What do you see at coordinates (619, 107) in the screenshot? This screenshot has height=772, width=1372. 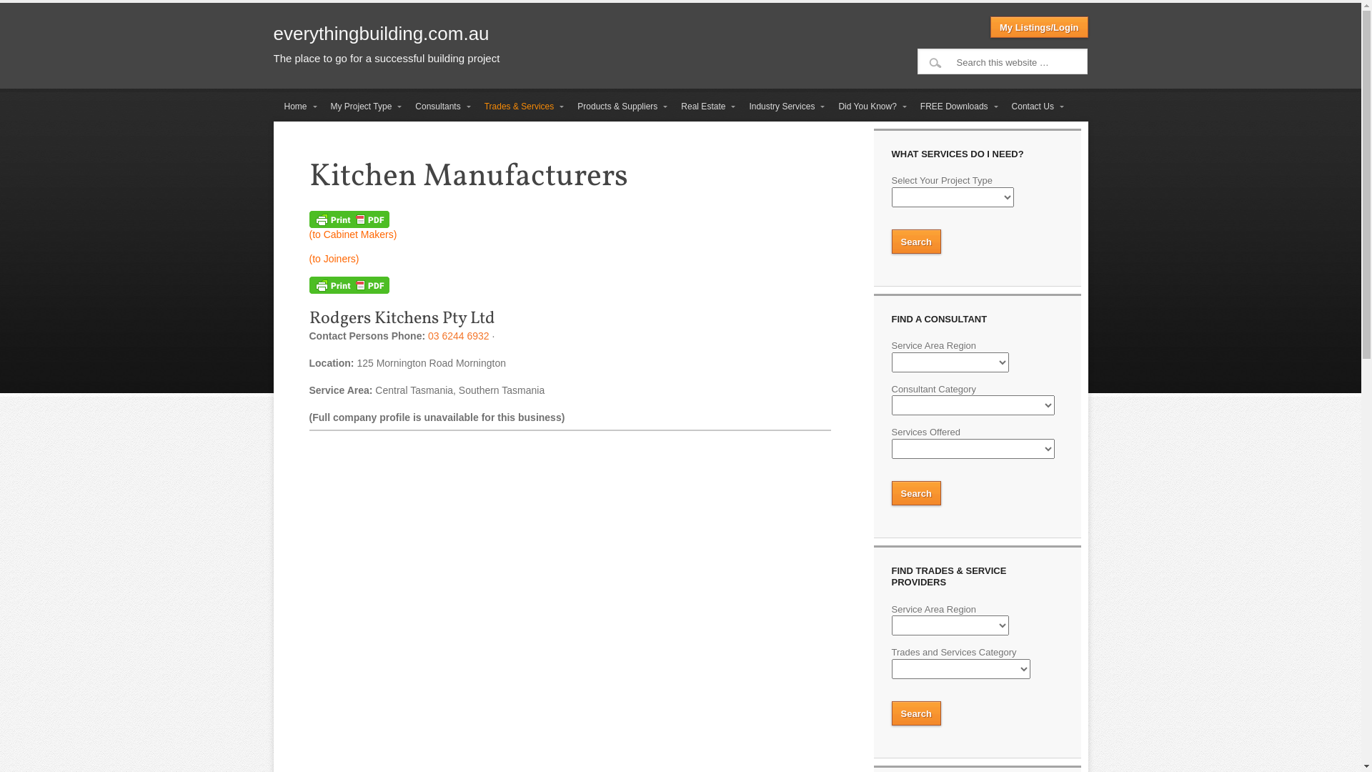 I see `Products & Suppliers` at bounding box center [619, 107].